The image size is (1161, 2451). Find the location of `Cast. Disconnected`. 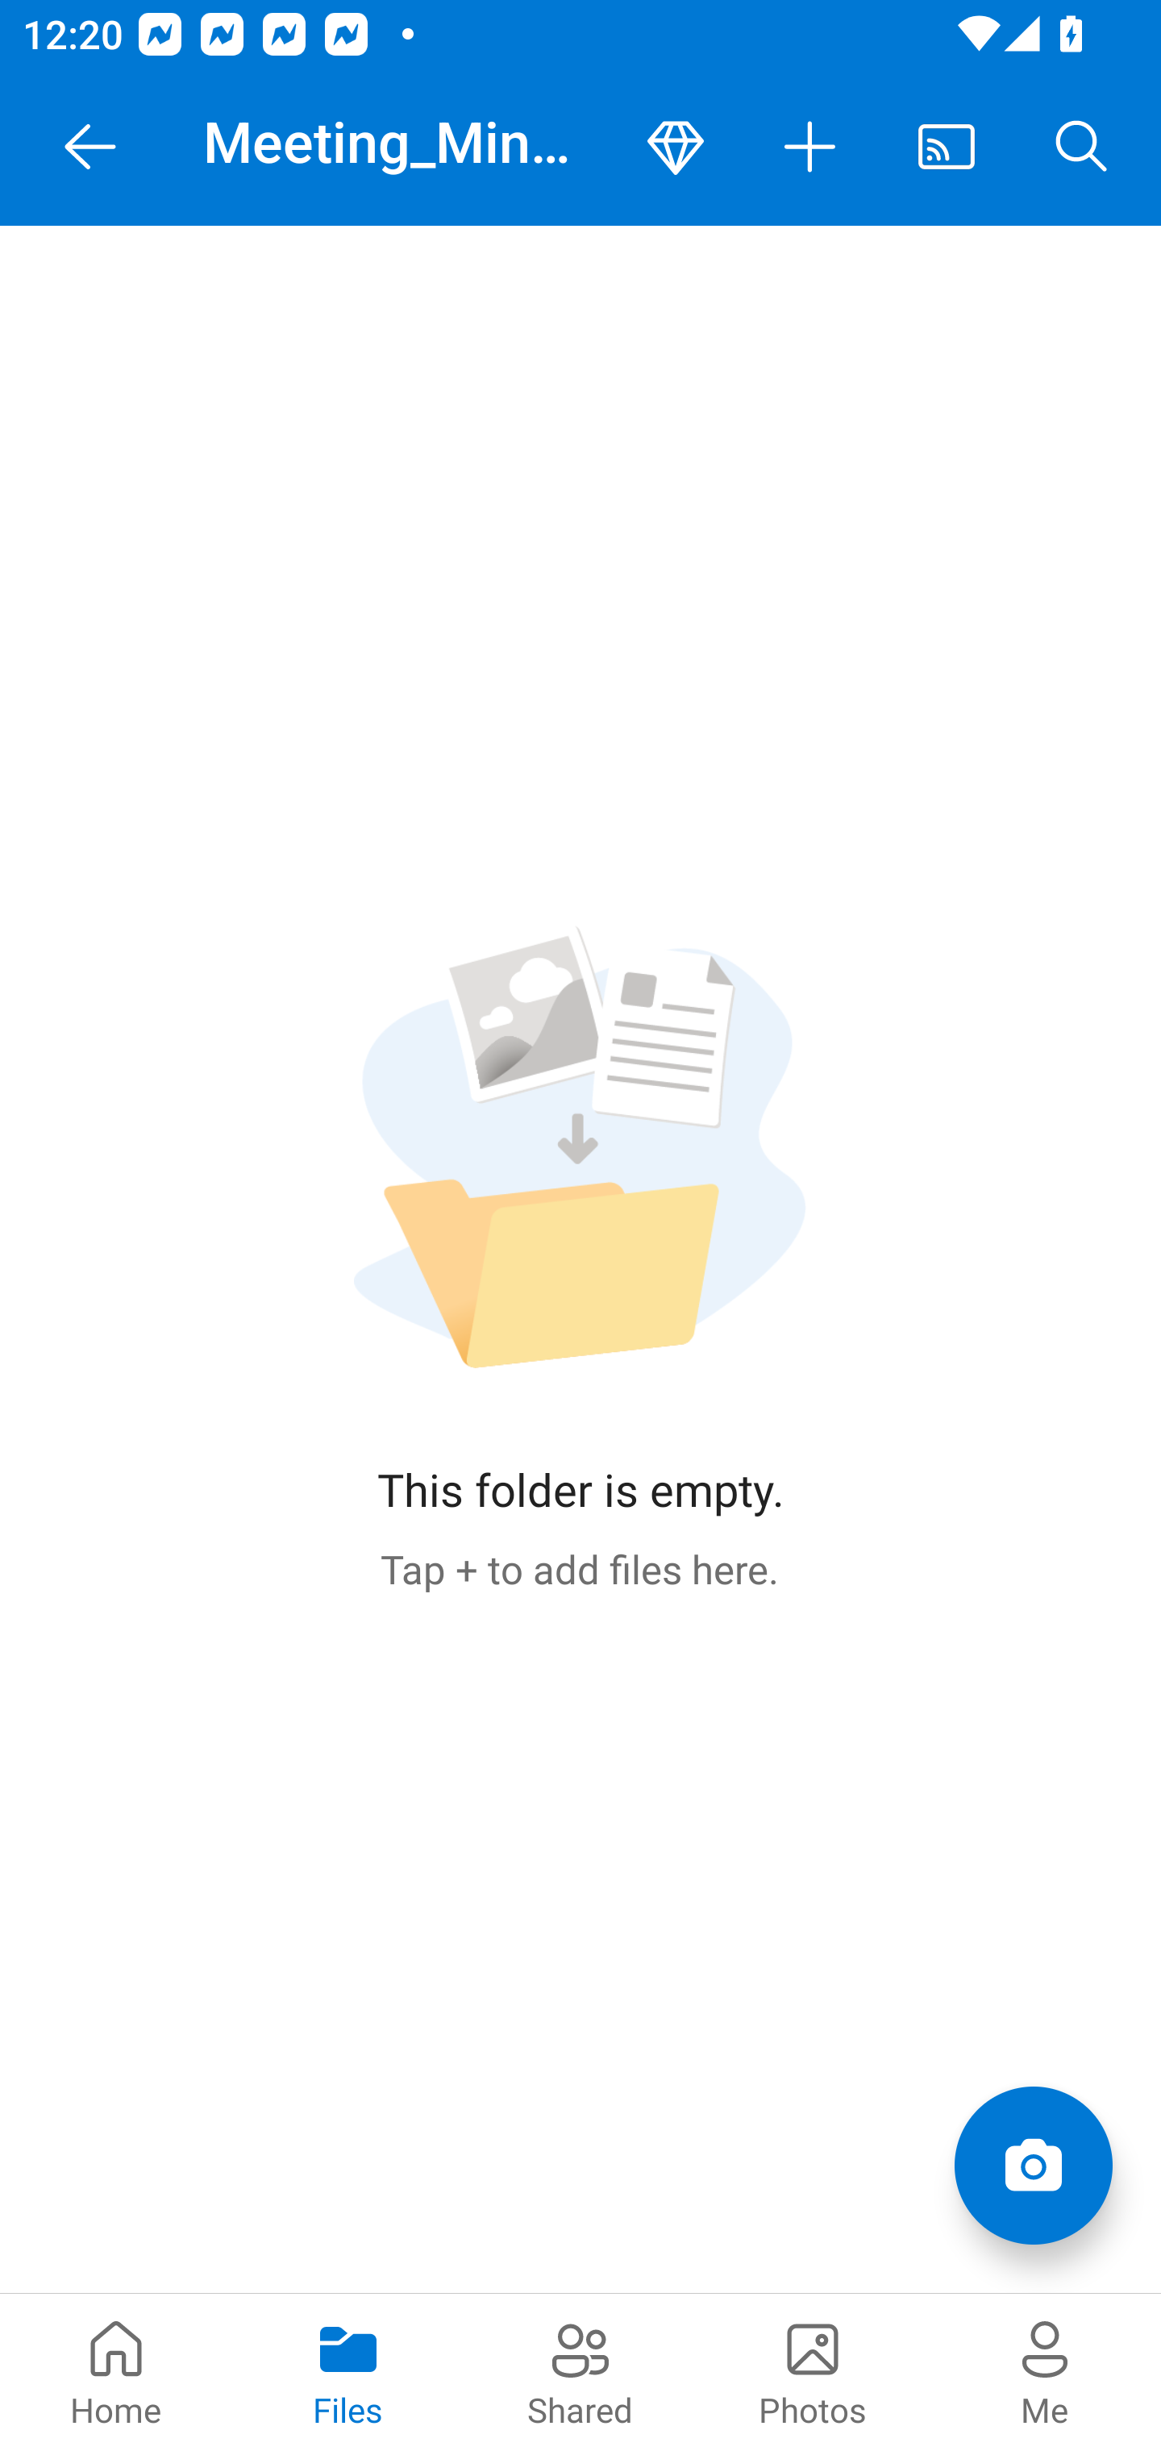

Cast. Disconnected is located at coordinates (947, 147).